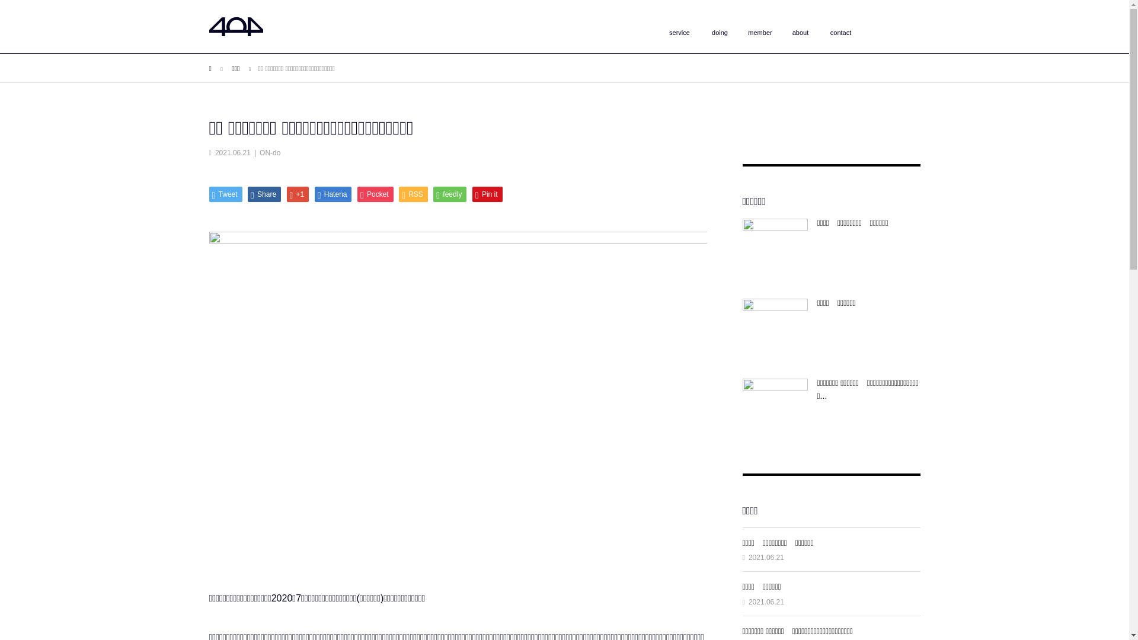  Describe the element at coordinates (720, 33) in the screenshot. I see `doing` at that location.